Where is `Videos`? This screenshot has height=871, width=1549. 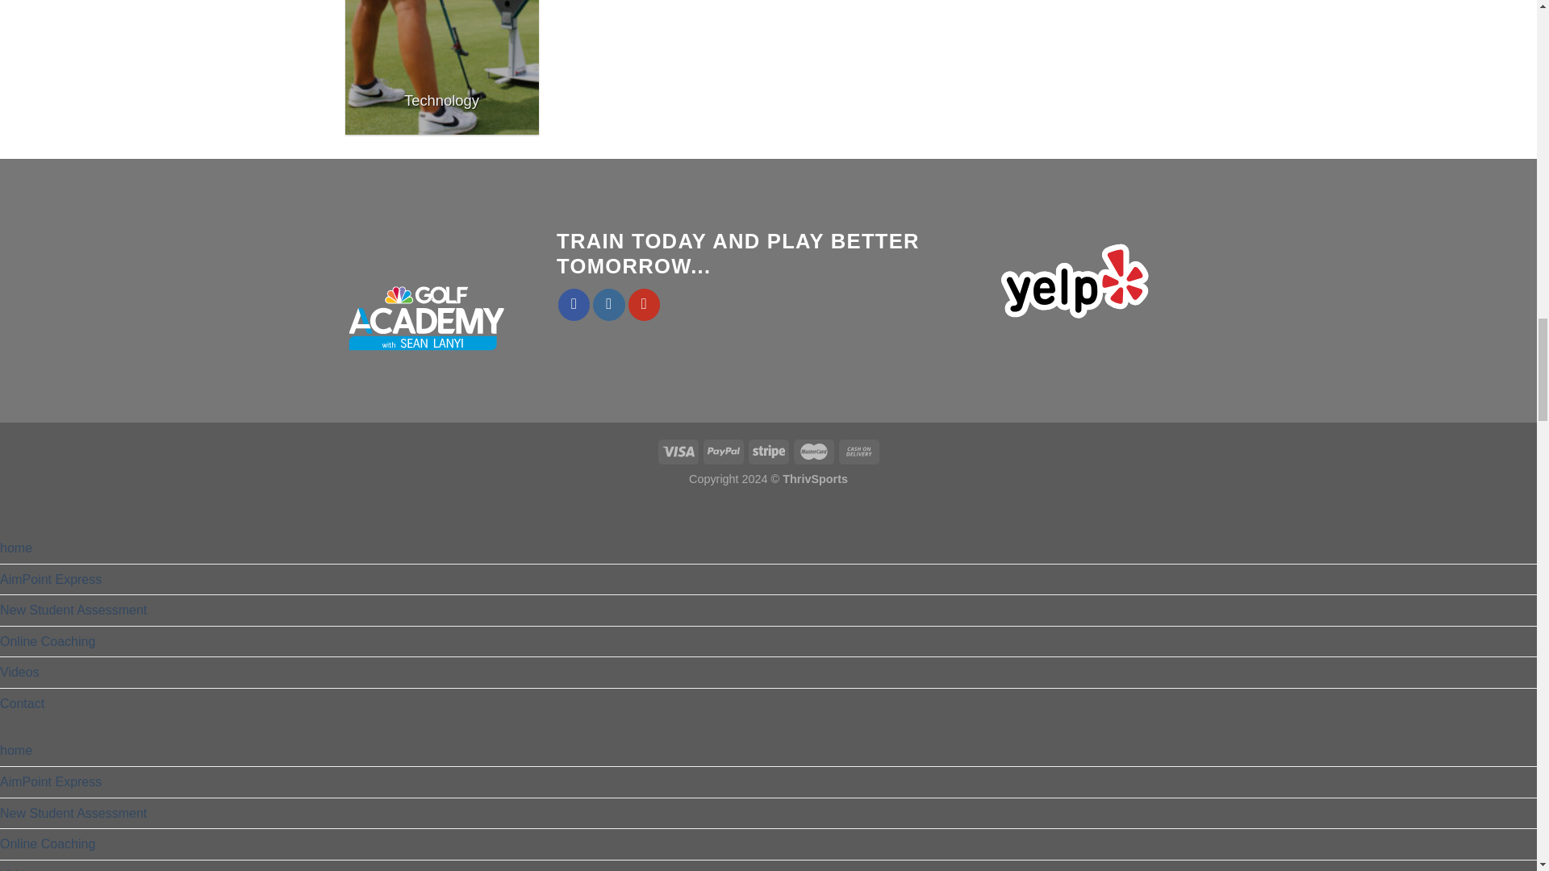
Videos is located at coordinates (19, 673).